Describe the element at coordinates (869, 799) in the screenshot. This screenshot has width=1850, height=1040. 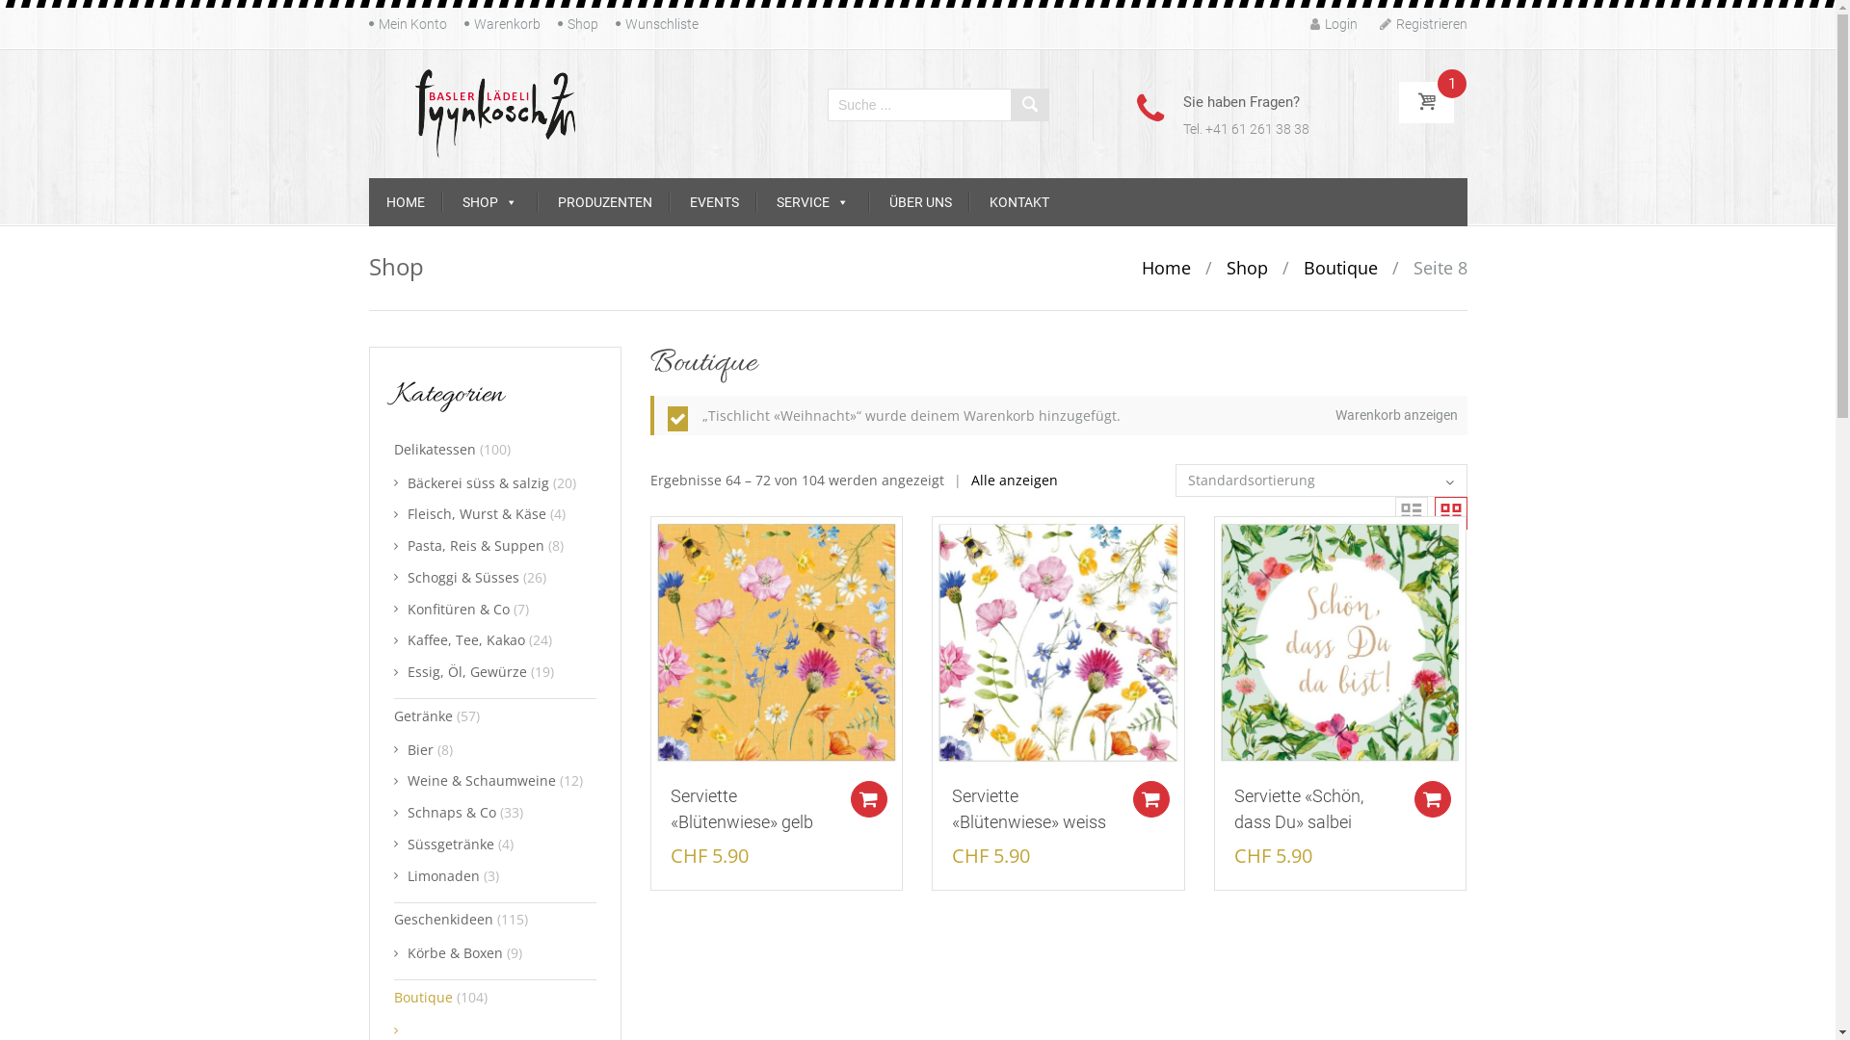
I see `Add to cart` at that location.